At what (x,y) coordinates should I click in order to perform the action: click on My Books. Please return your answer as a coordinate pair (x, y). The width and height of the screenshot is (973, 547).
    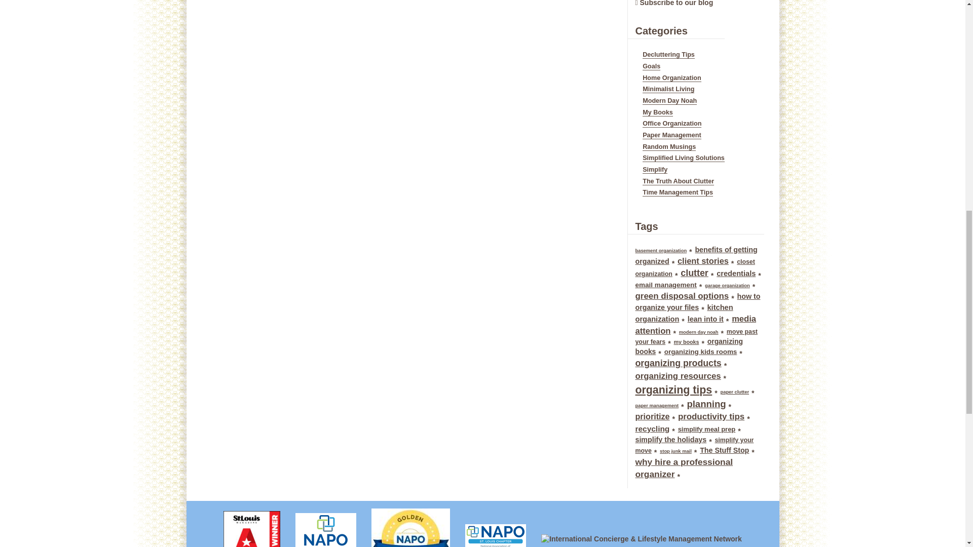
    Looking at the image, I should click on (657, 112).